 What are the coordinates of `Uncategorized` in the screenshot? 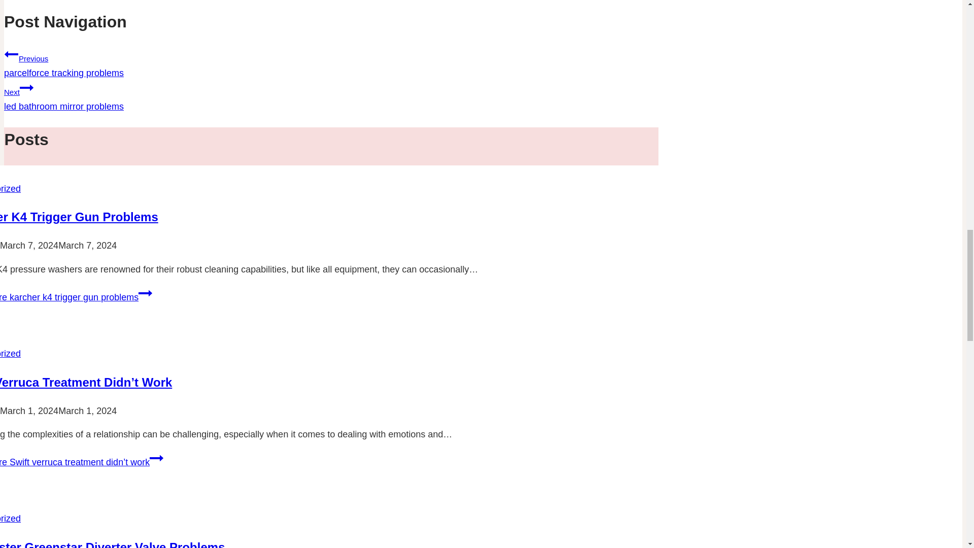 It's located at (76, 297).